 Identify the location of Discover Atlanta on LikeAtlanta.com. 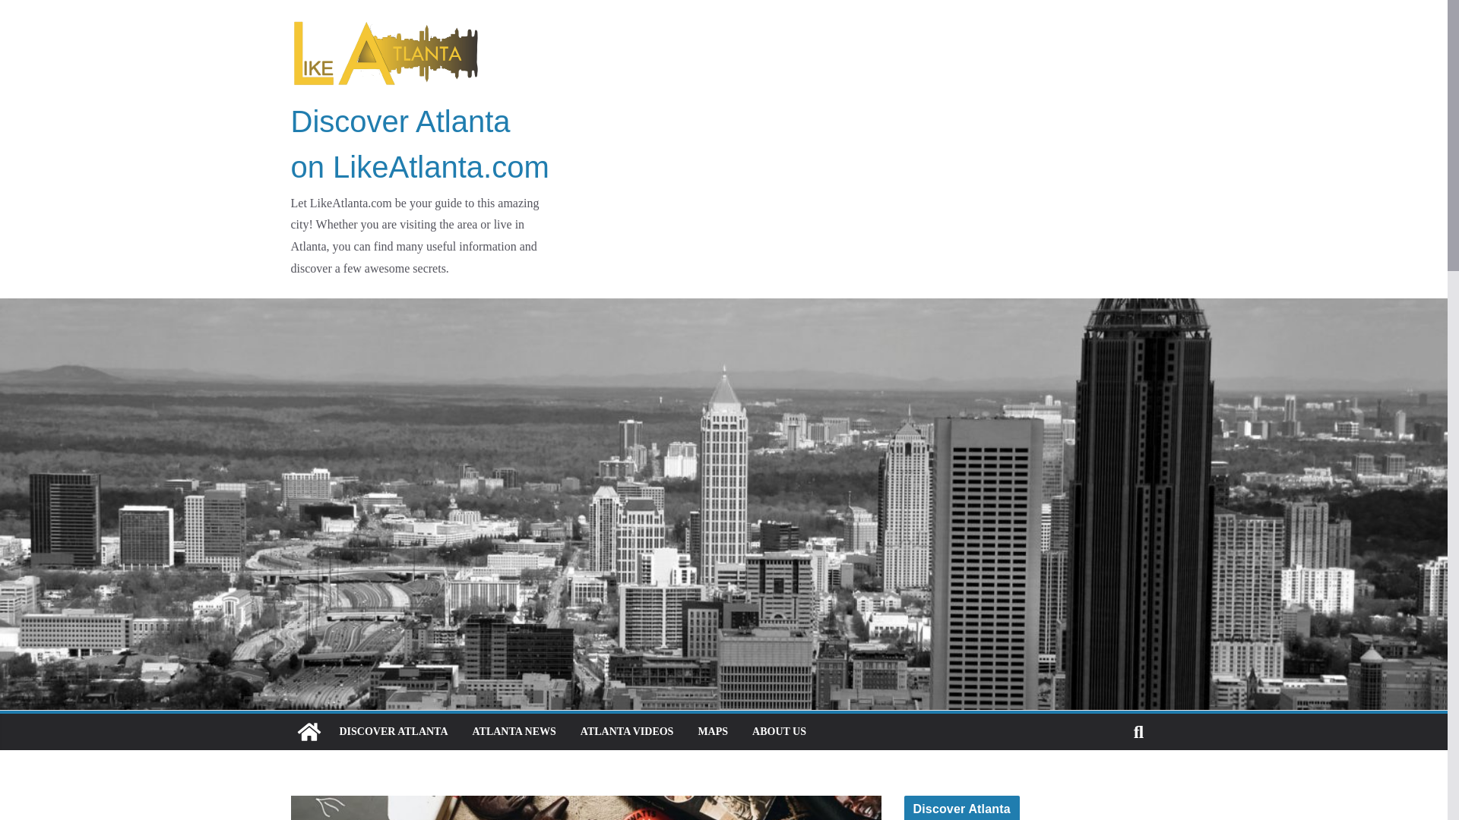
(309, 732).